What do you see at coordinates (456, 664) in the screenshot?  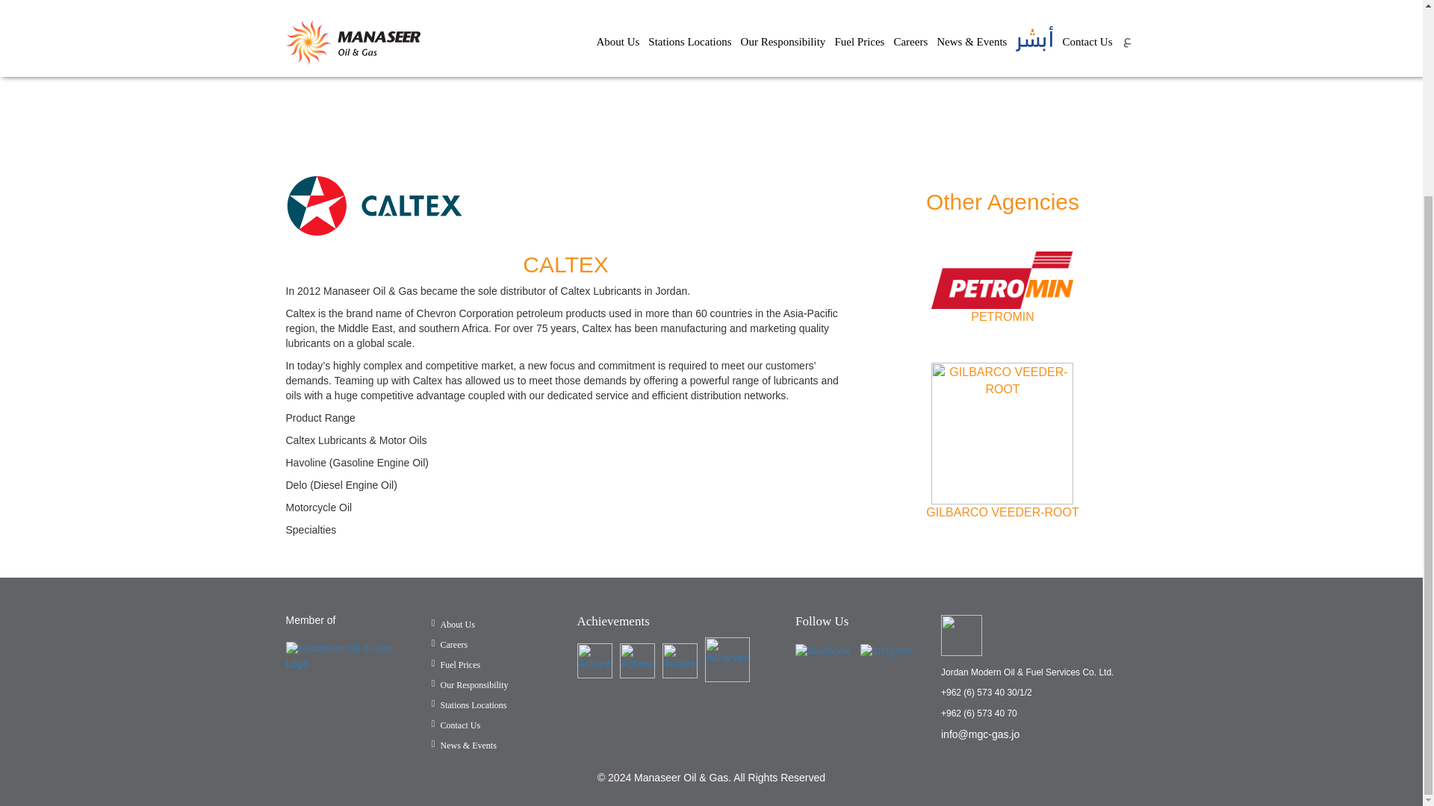 I see `Fuel Prices` at bounding box center [456, 664].